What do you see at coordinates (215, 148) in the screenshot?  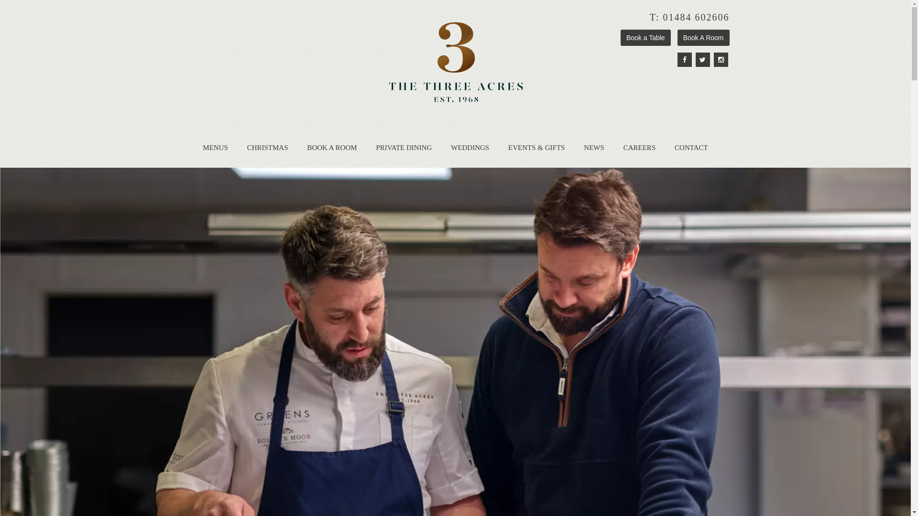 I see `MENUS` at bounding box center [215, 148].